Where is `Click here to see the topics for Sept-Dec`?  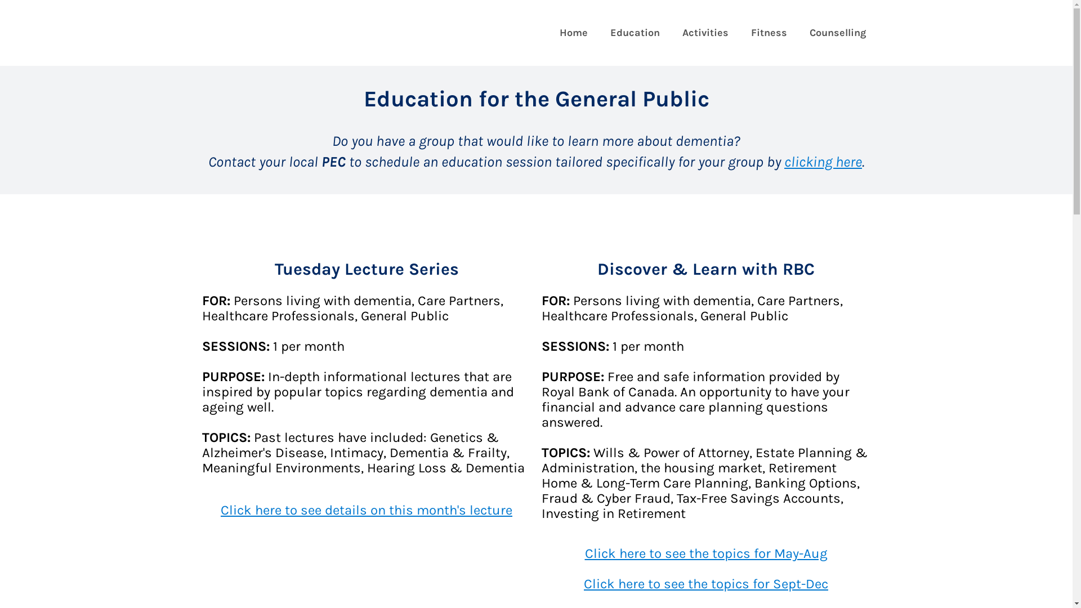
Click here to see the topics for Sept-Dec is located at coordinates (706, 584).